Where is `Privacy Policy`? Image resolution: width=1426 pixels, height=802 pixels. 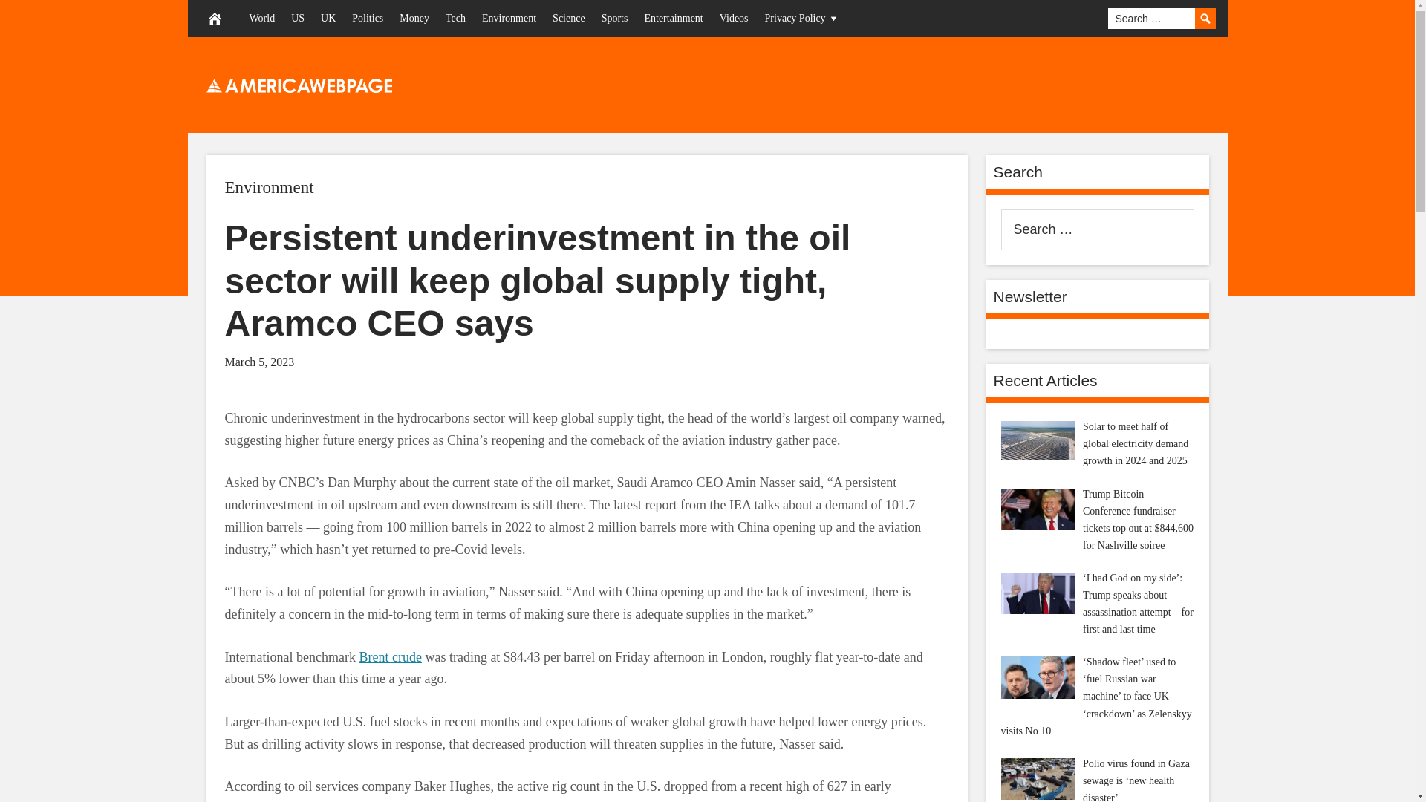
Privacy Policy is located at coordinates (802, 18).